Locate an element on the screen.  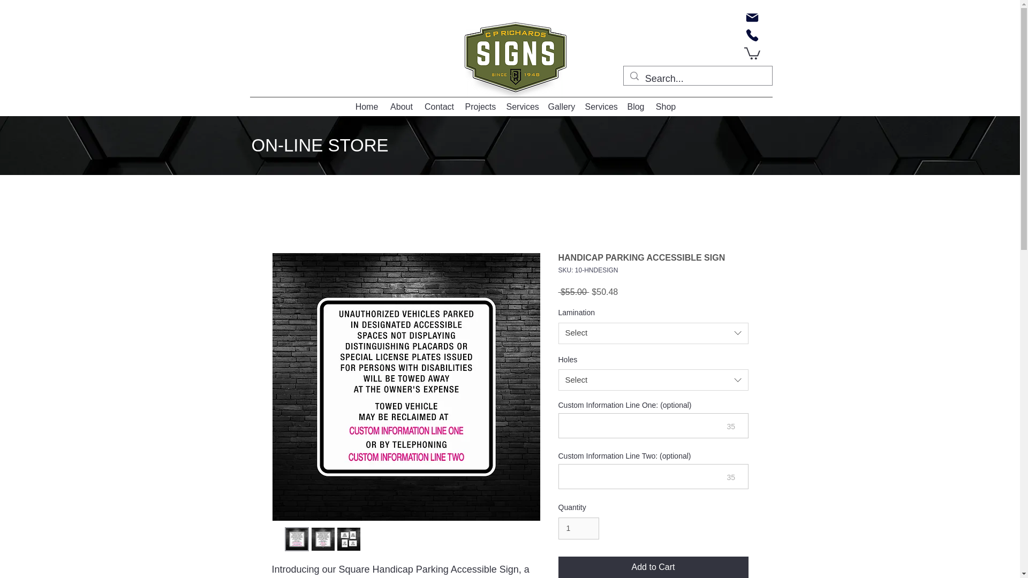
Add to Cart is located at coordinates (653, 567).